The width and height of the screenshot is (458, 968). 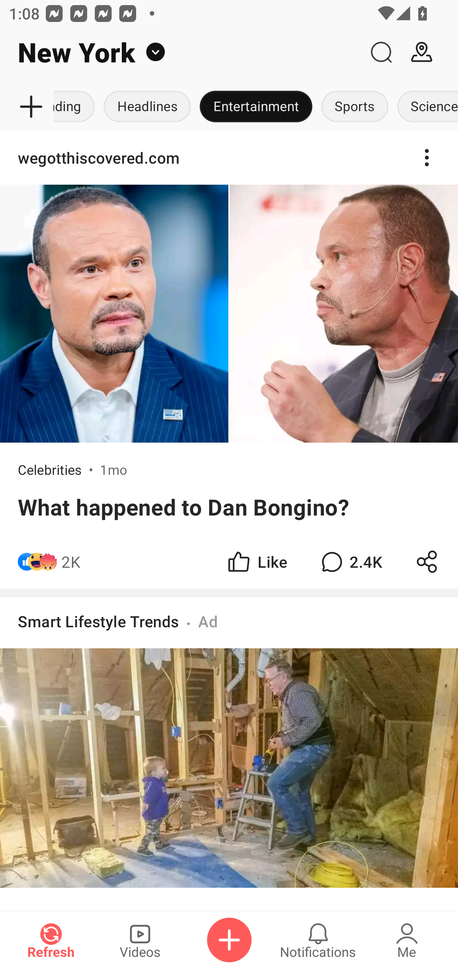 I want to click on Like, so click(x=256, y=562).